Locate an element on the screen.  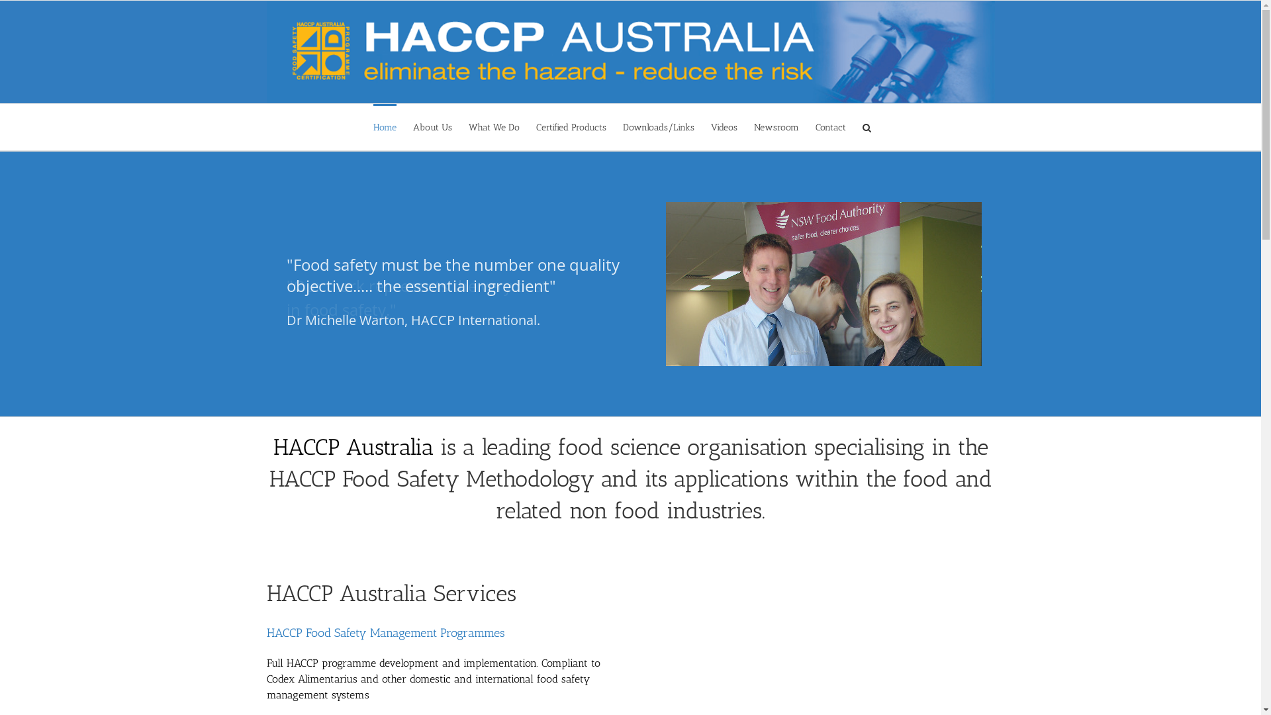
Search is located at coordinates (867, 127).